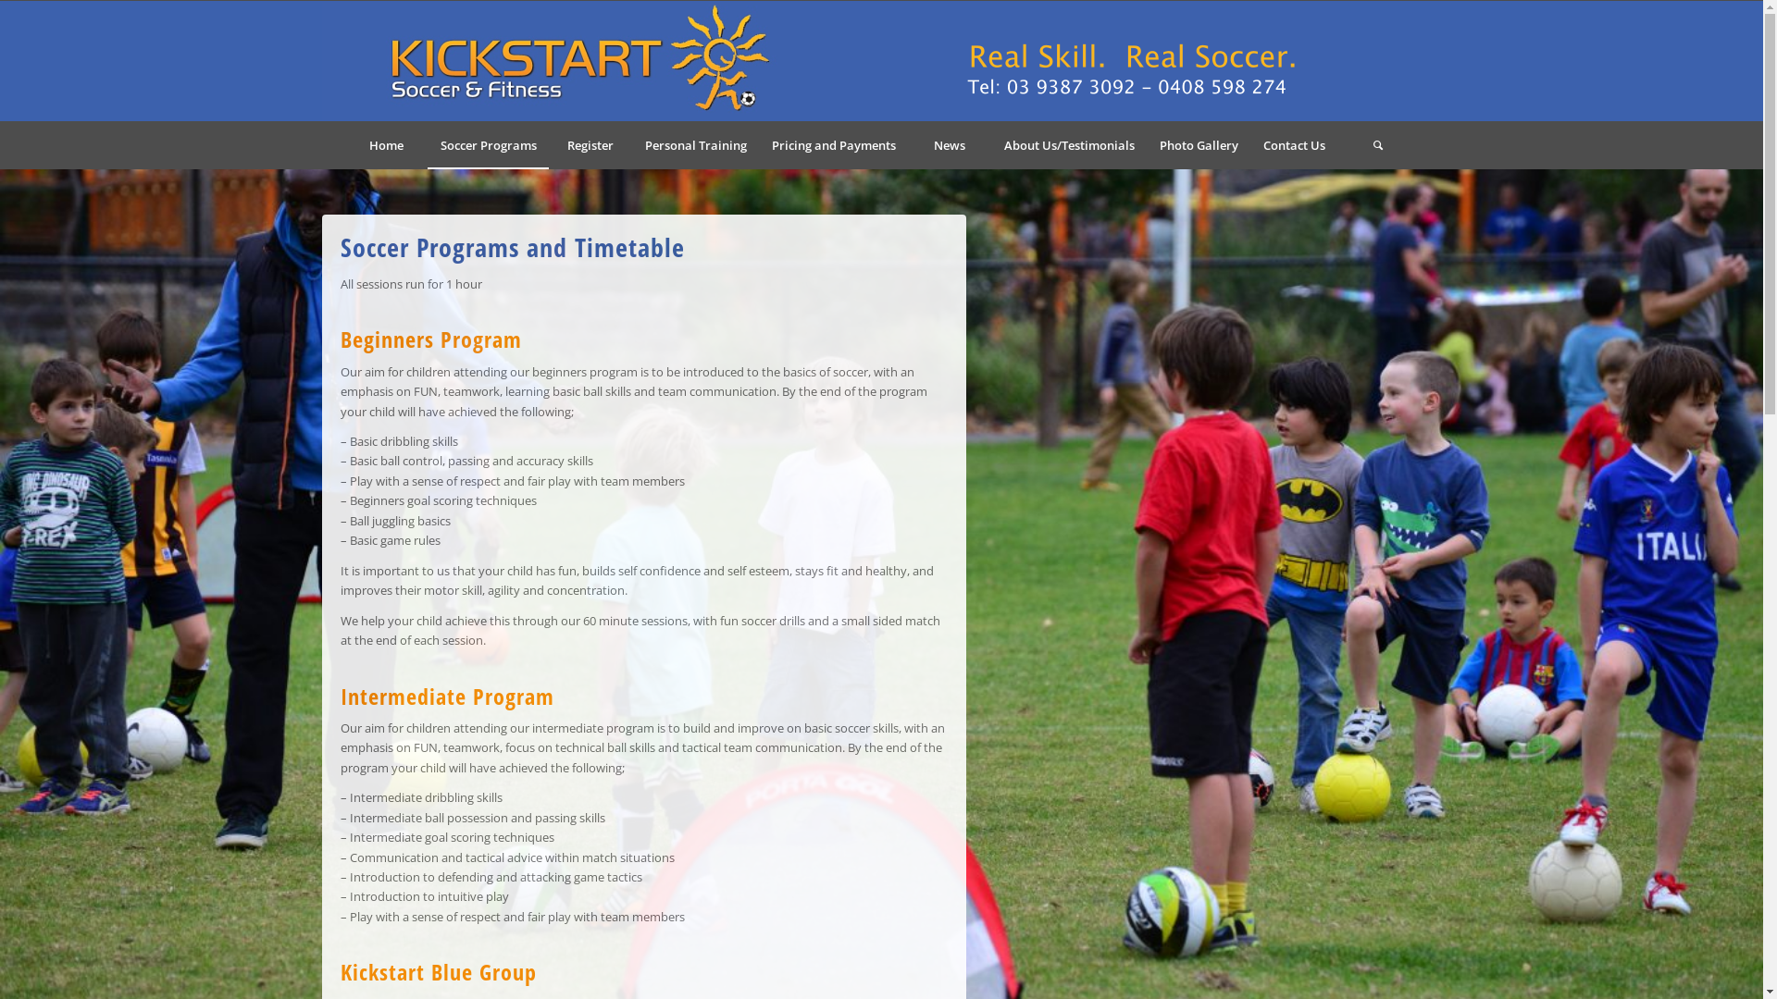 The width and height of the screenshot is (1777, 999). I want to click on Photo Gallery, so click(1198, 145).